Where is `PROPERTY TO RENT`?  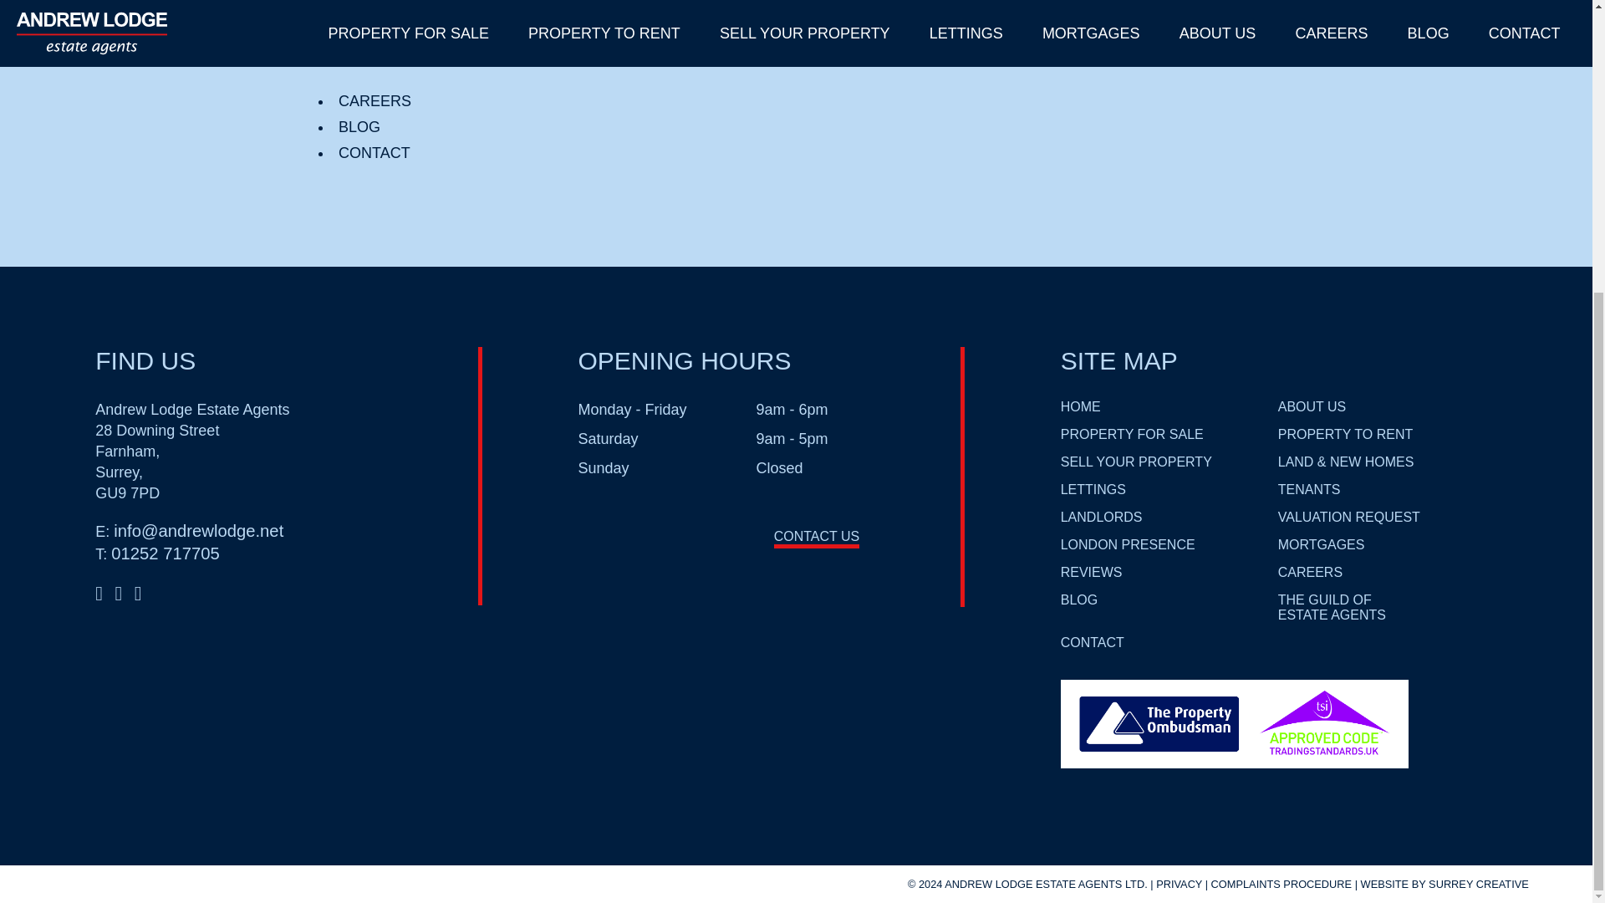
PROPERTY TO RENT is located at coordinates (1346, 434).